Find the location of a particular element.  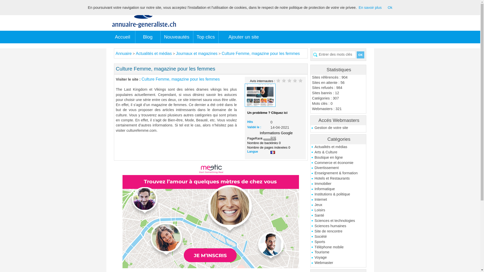

Divertissement is located at coordinates (338, 168).